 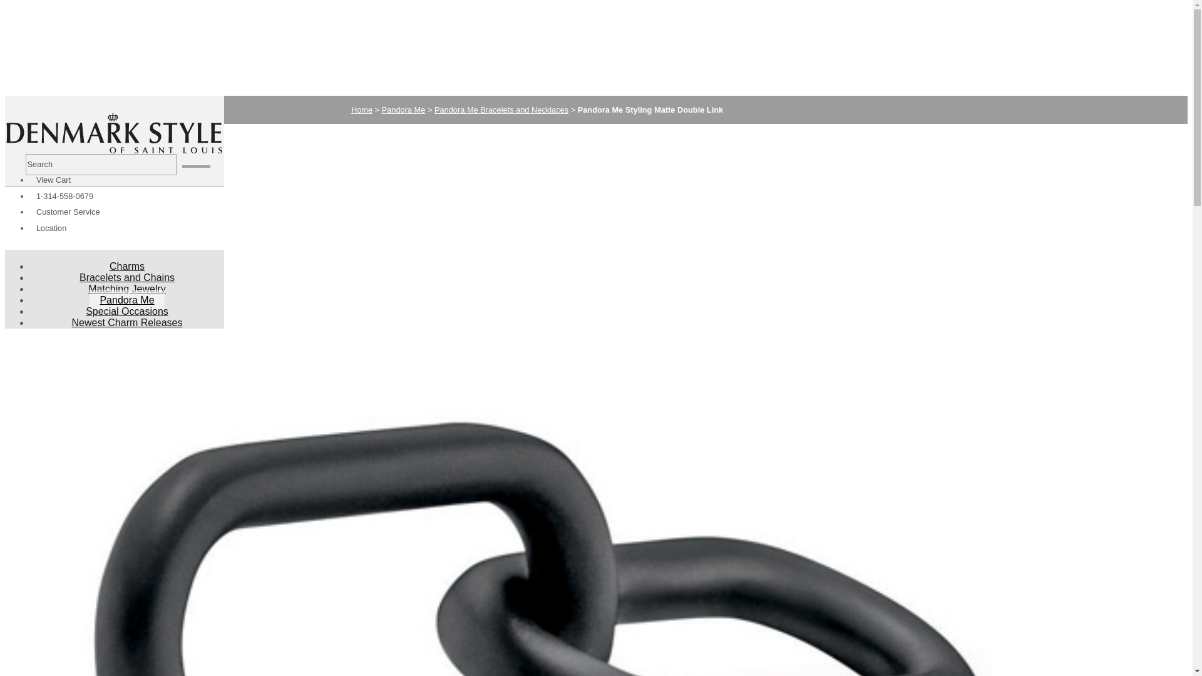 I want to click on Pandora Me, so click(x=126, y=300).